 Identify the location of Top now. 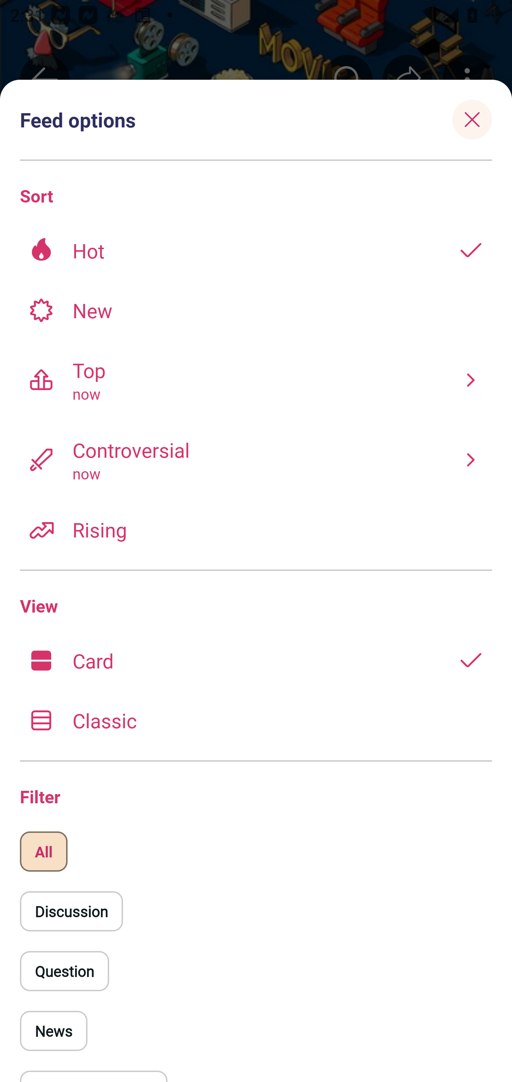
(256, 379).